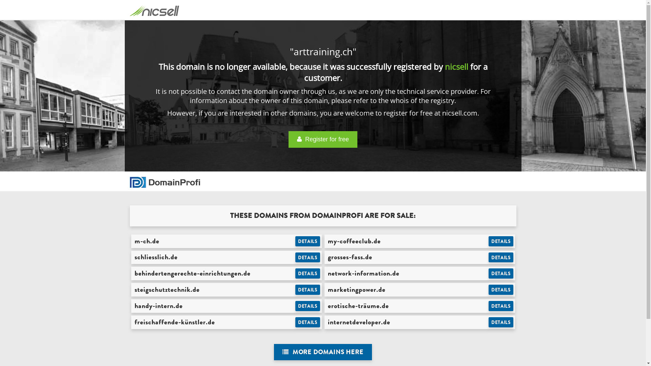 The width and height of the screenshot is (651, 366). What do you see at coordinates (308, 273) in the screenshot?
I see `DETAILS` at bounding box center [308, 273].